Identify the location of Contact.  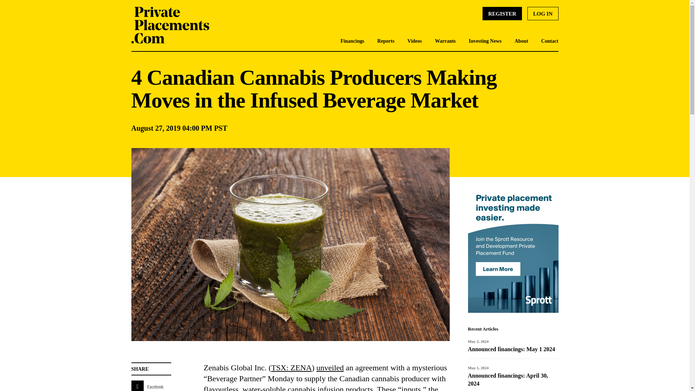
(549, 41).